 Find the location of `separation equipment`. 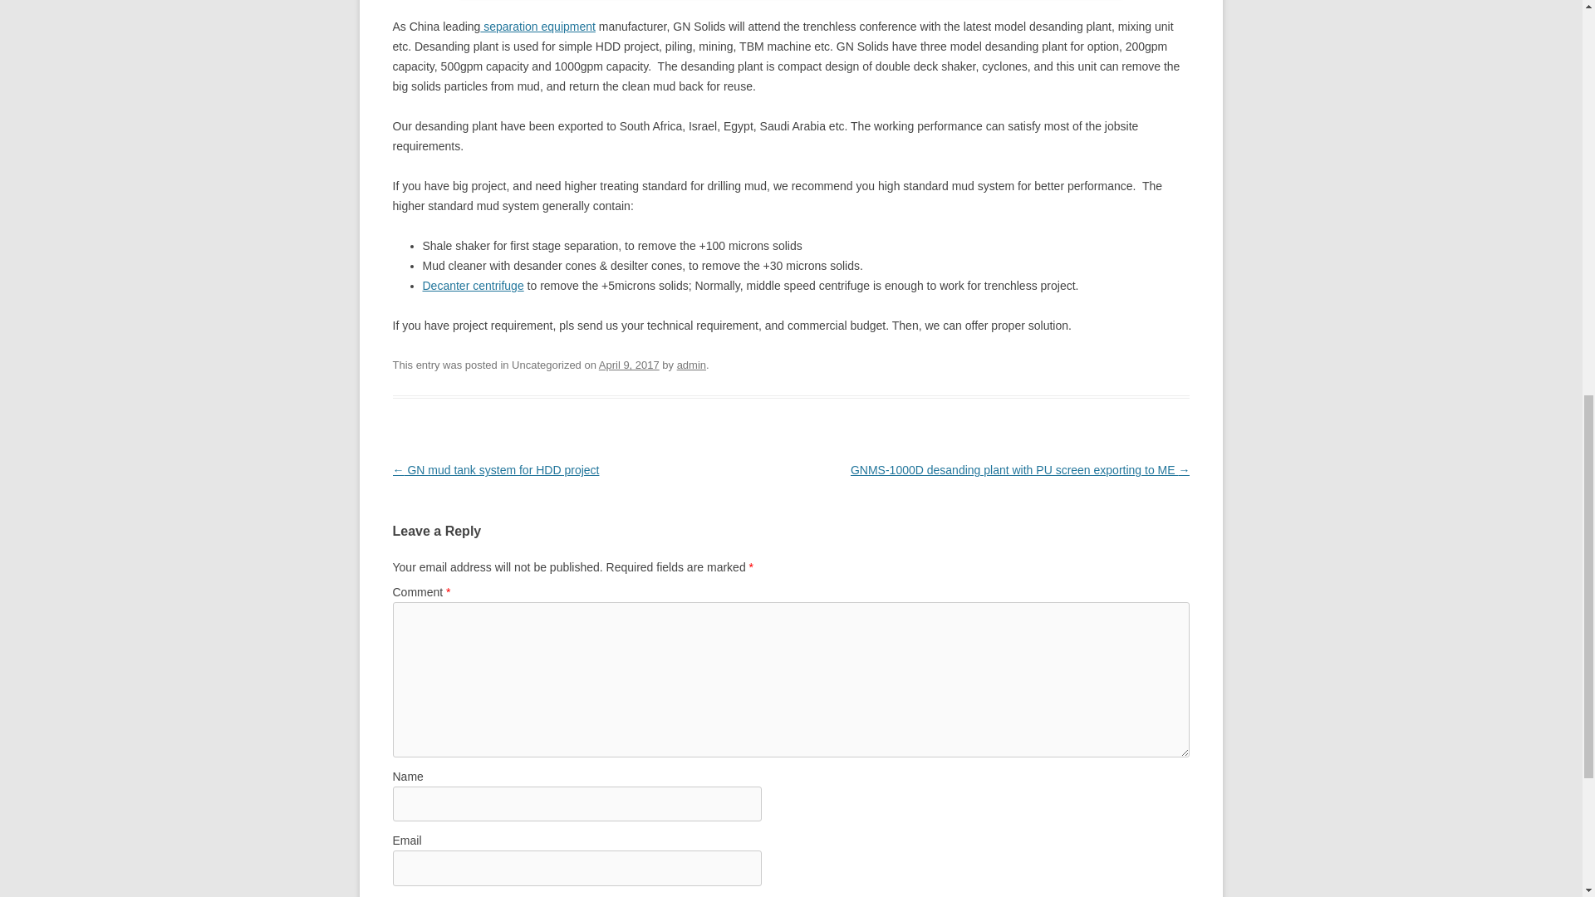

separation equipment is located at coordinates (537, 26).